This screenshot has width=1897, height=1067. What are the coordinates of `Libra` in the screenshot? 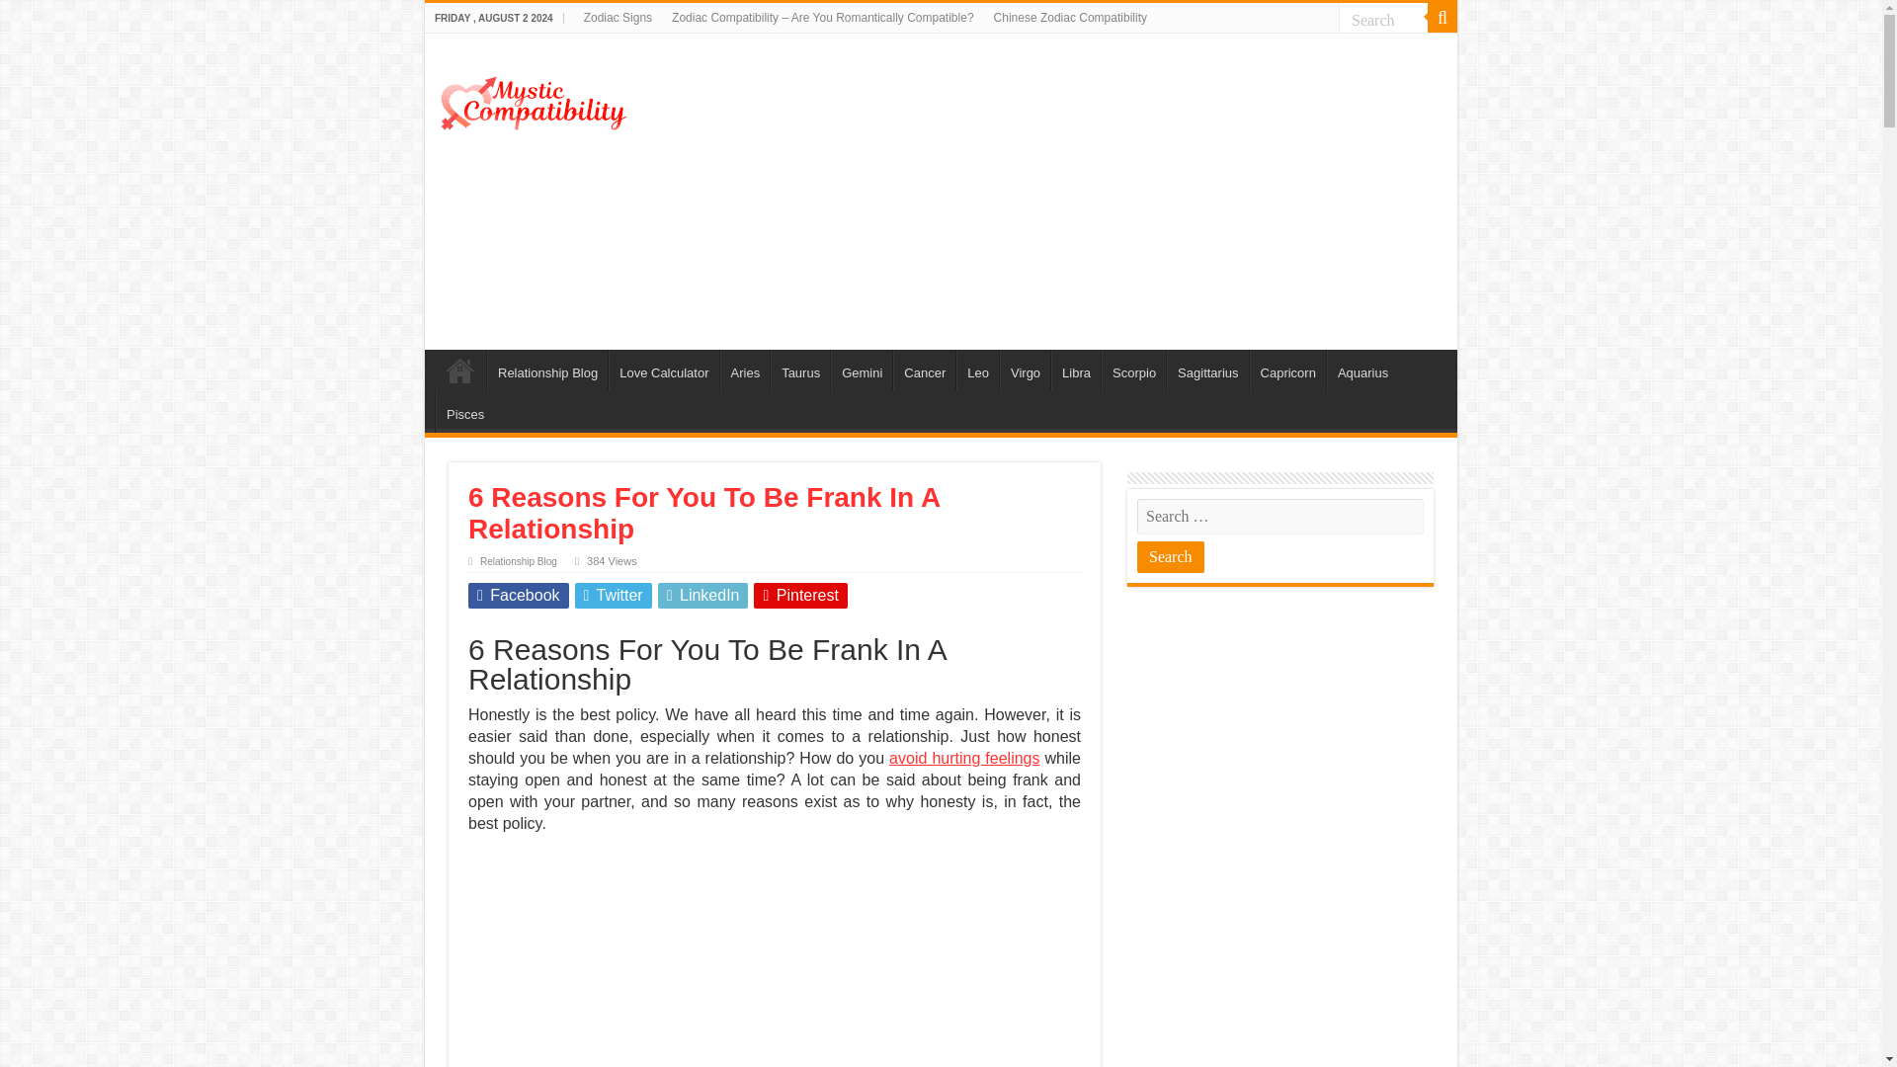 It's located at (1075, 370).